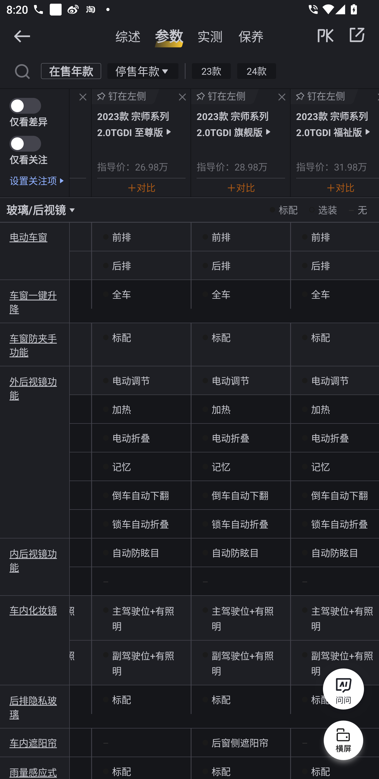 Image resolution: width=379 pixels, height=779 pixels. I want to click on 后排, so click(141, 266).